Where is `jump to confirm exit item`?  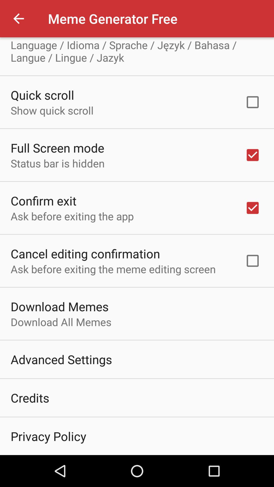 jump to confirm exit item is located at coordinates (44, 200).